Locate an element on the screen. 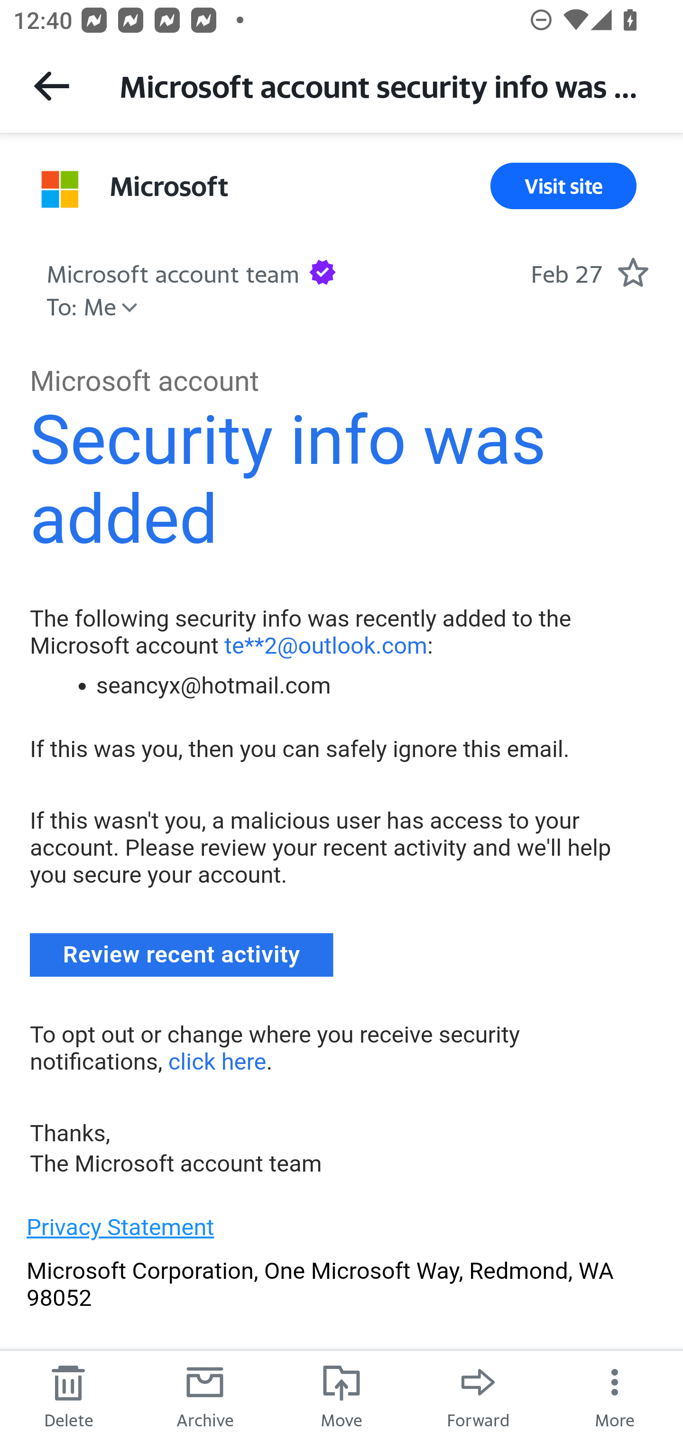 Image resolution: width=683 pixels, height=1442 pixels. Microsoft Sender Microsoft is located at coordinates (169, 186).